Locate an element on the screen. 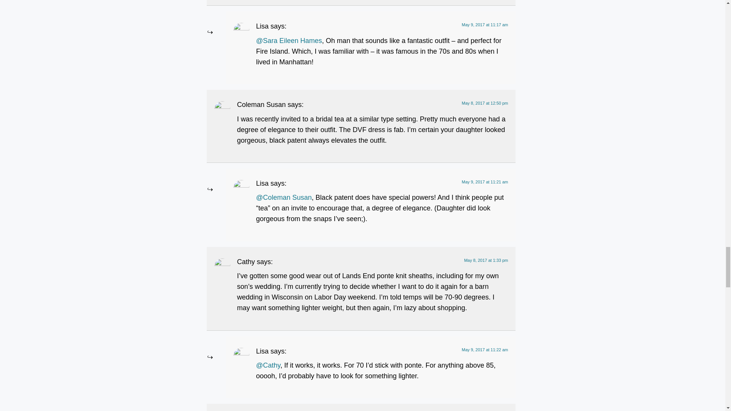  May 8, 2017 at 12:50 pm is located at coordinates (485, 103).